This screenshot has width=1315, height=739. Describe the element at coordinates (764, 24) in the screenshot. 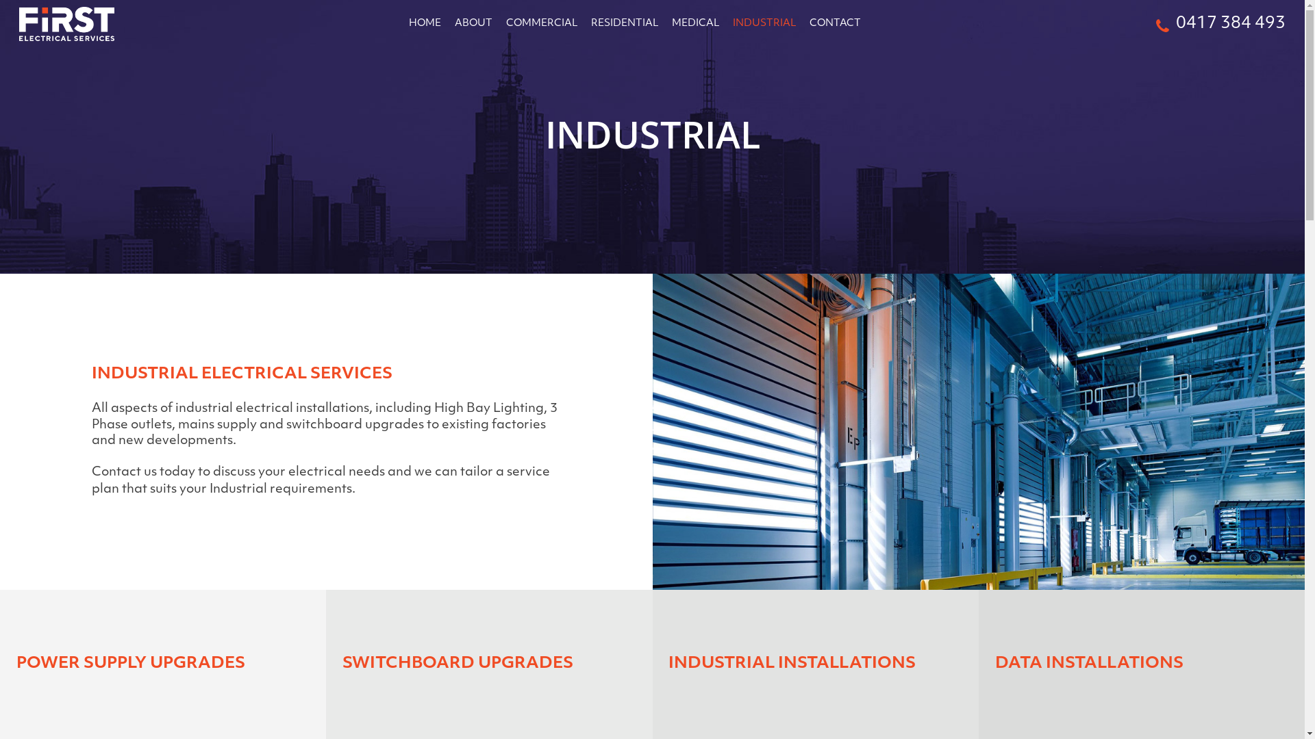

I see `INDUSTRIAL` at that location.